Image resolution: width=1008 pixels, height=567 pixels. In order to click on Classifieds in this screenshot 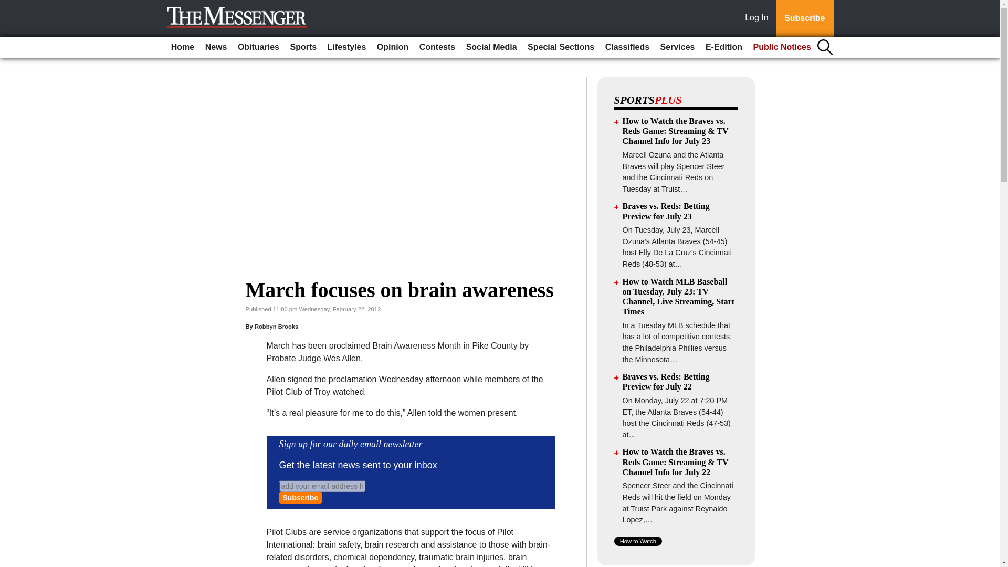, I will do `click(627, 47)`.